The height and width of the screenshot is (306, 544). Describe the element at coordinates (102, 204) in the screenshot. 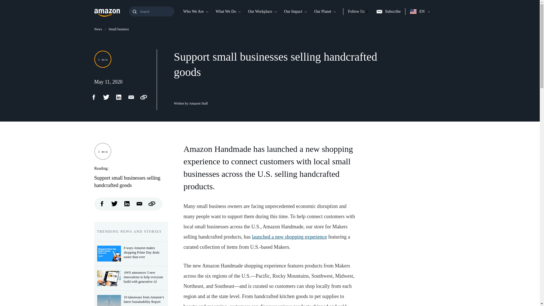

I see `Facebook Share` at that location.